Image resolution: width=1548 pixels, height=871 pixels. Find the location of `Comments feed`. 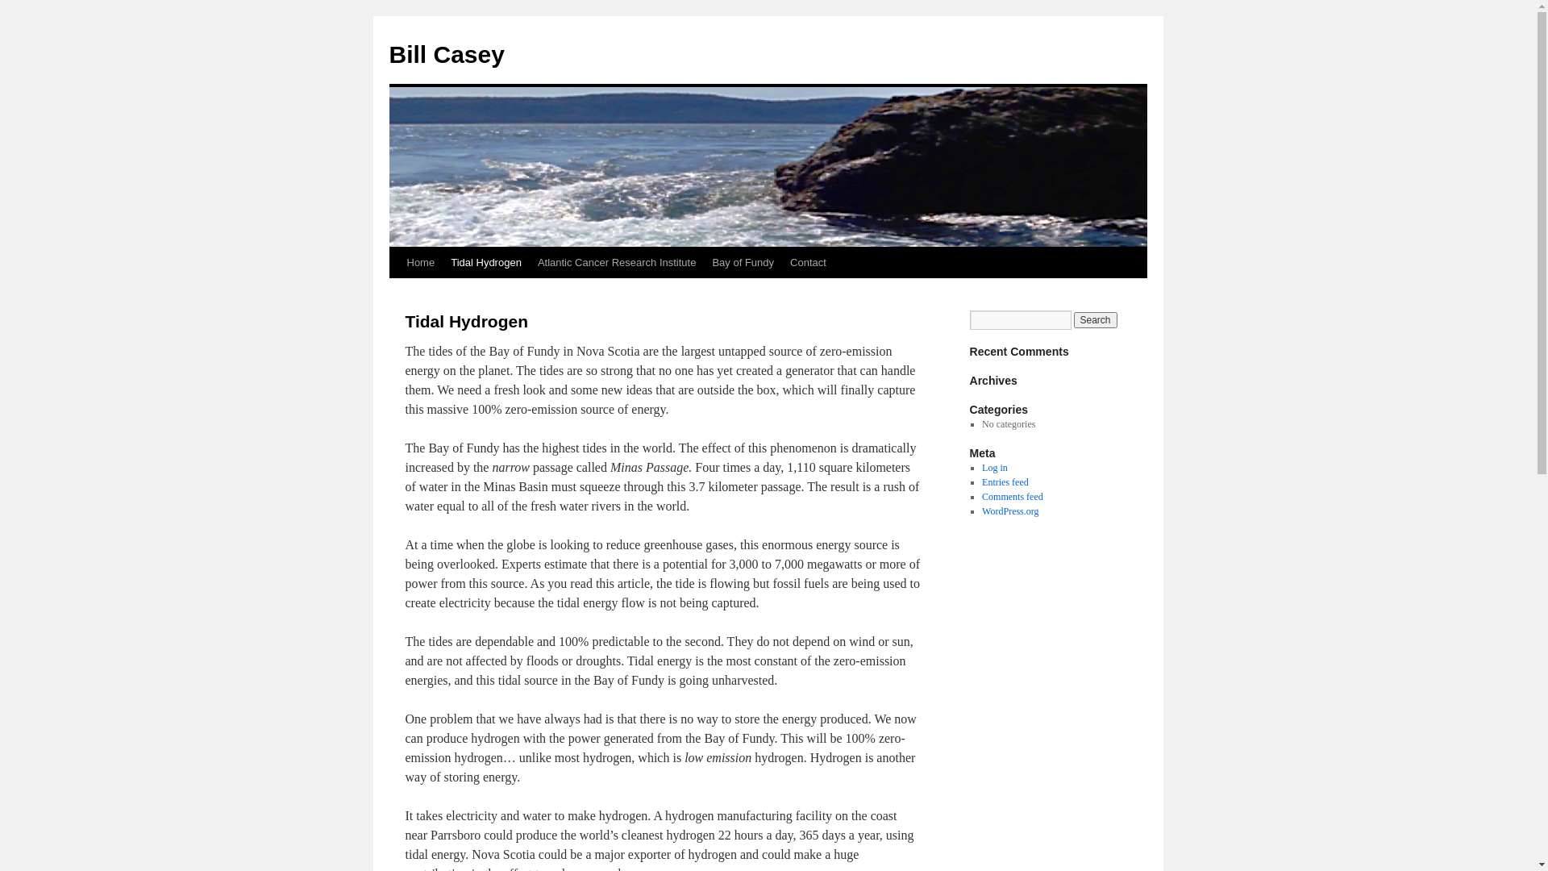

Comments feed is located at coordinates (1013, 497).